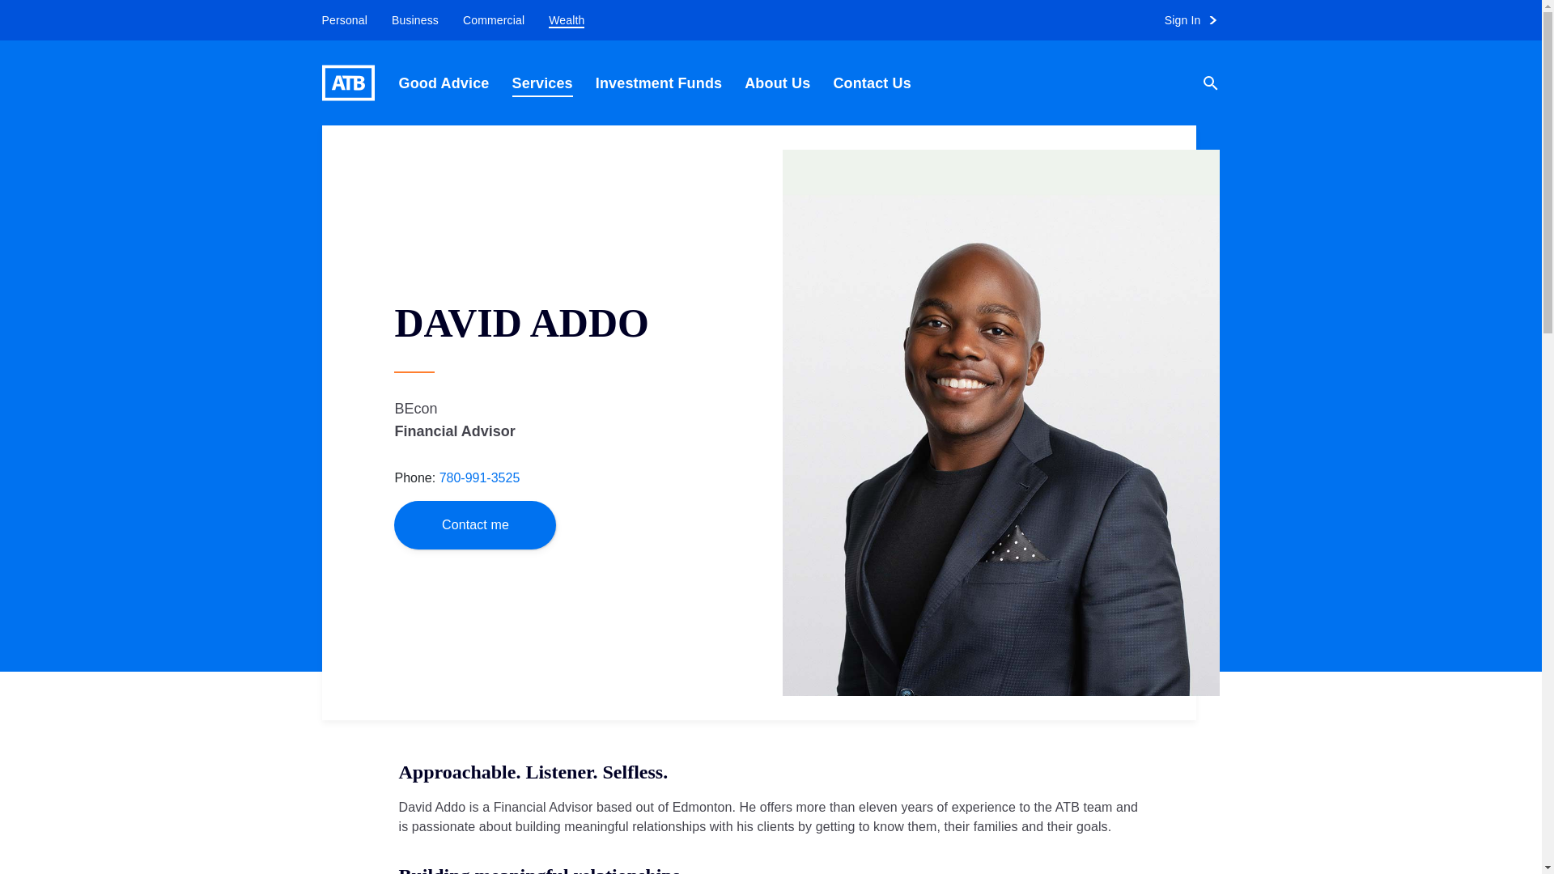  I want to click on Business, so click(414, 20).